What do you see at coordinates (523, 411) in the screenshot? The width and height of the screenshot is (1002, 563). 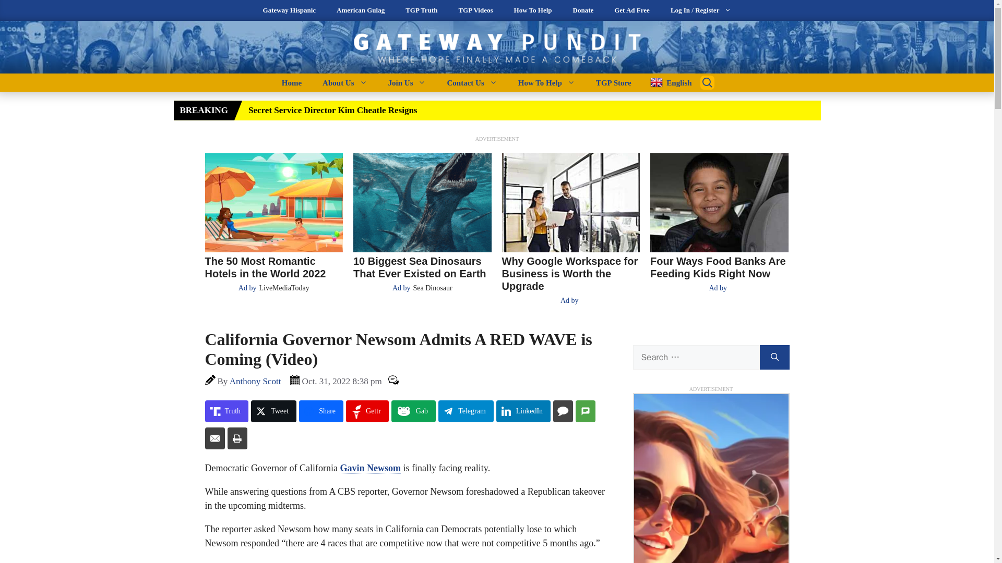 I see `Share on LinkedIn` at bounding box center [523, 411].